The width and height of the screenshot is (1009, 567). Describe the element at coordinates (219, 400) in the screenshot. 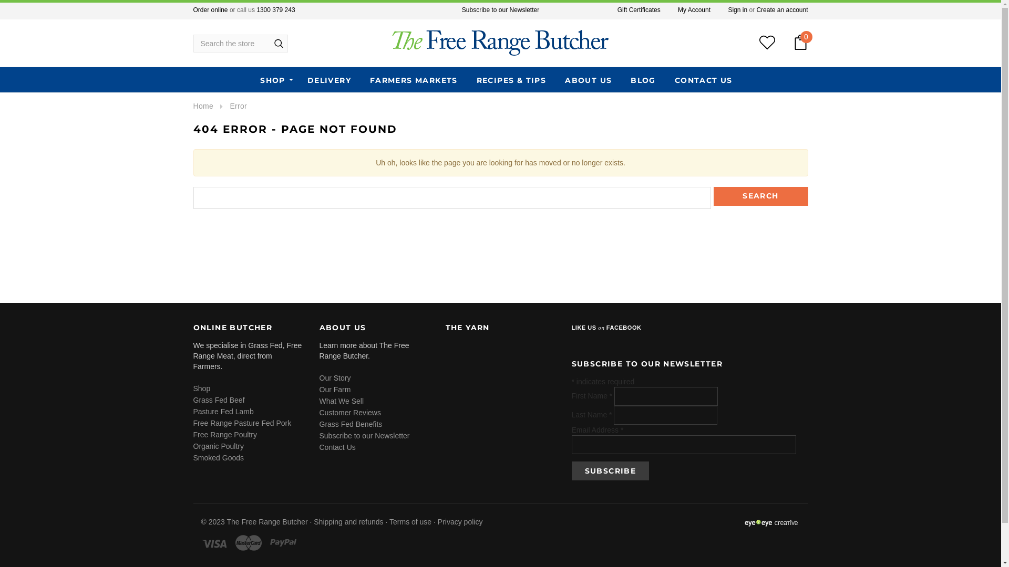

I see `Grass Fed Beef` at that location.